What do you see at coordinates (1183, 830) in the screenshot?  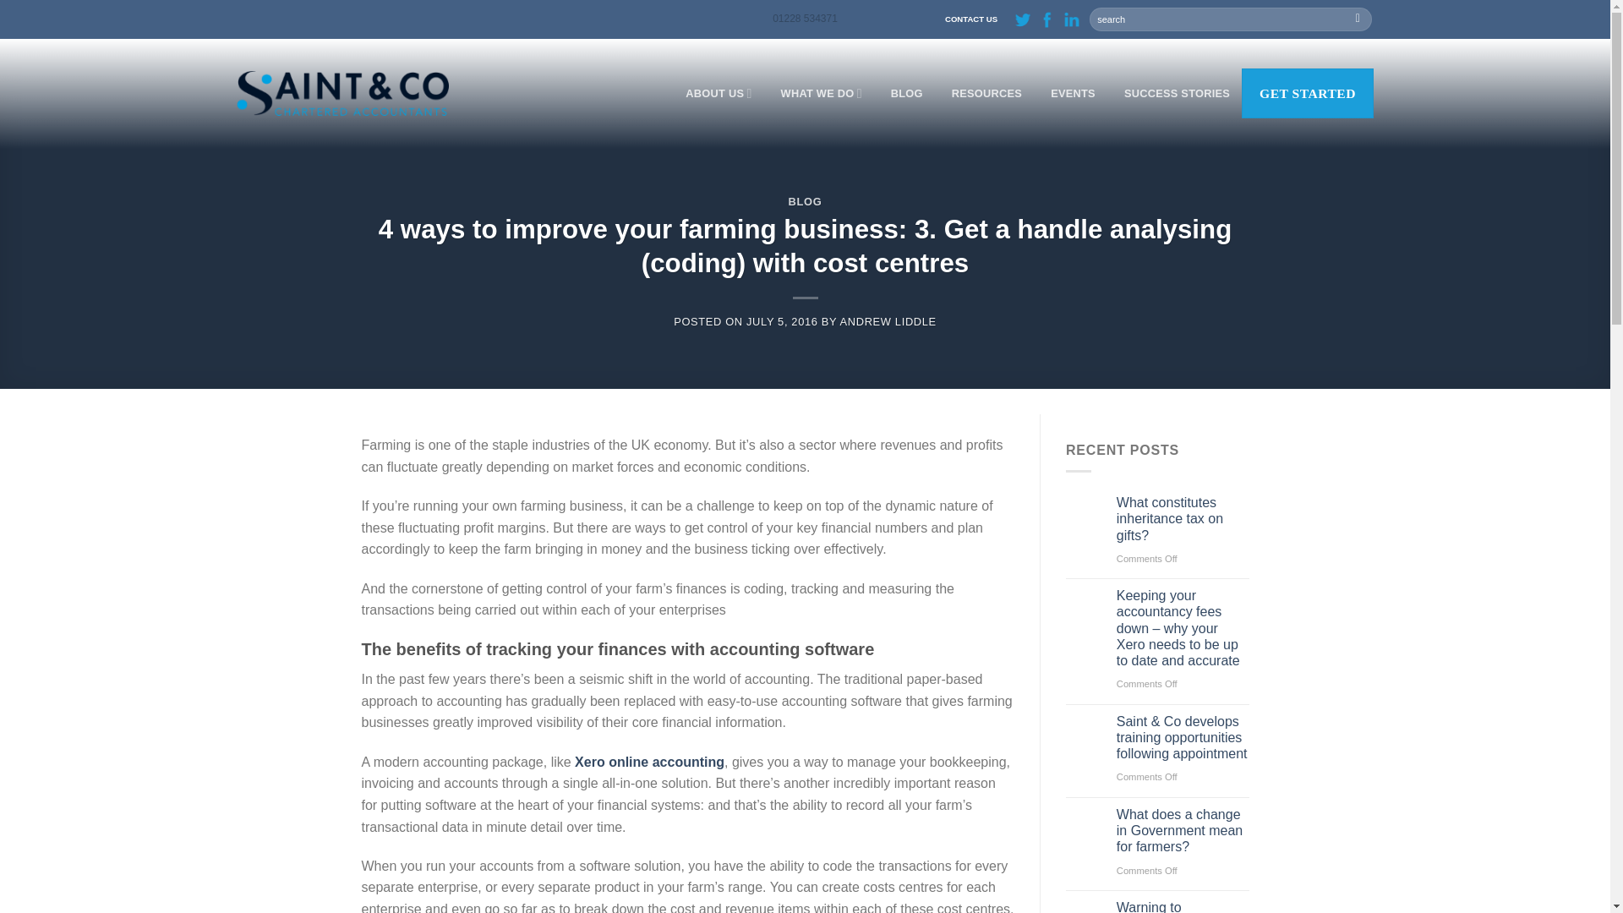 I see `What does a change in Government mean for farmers?` at bounding box center [1183, 830].